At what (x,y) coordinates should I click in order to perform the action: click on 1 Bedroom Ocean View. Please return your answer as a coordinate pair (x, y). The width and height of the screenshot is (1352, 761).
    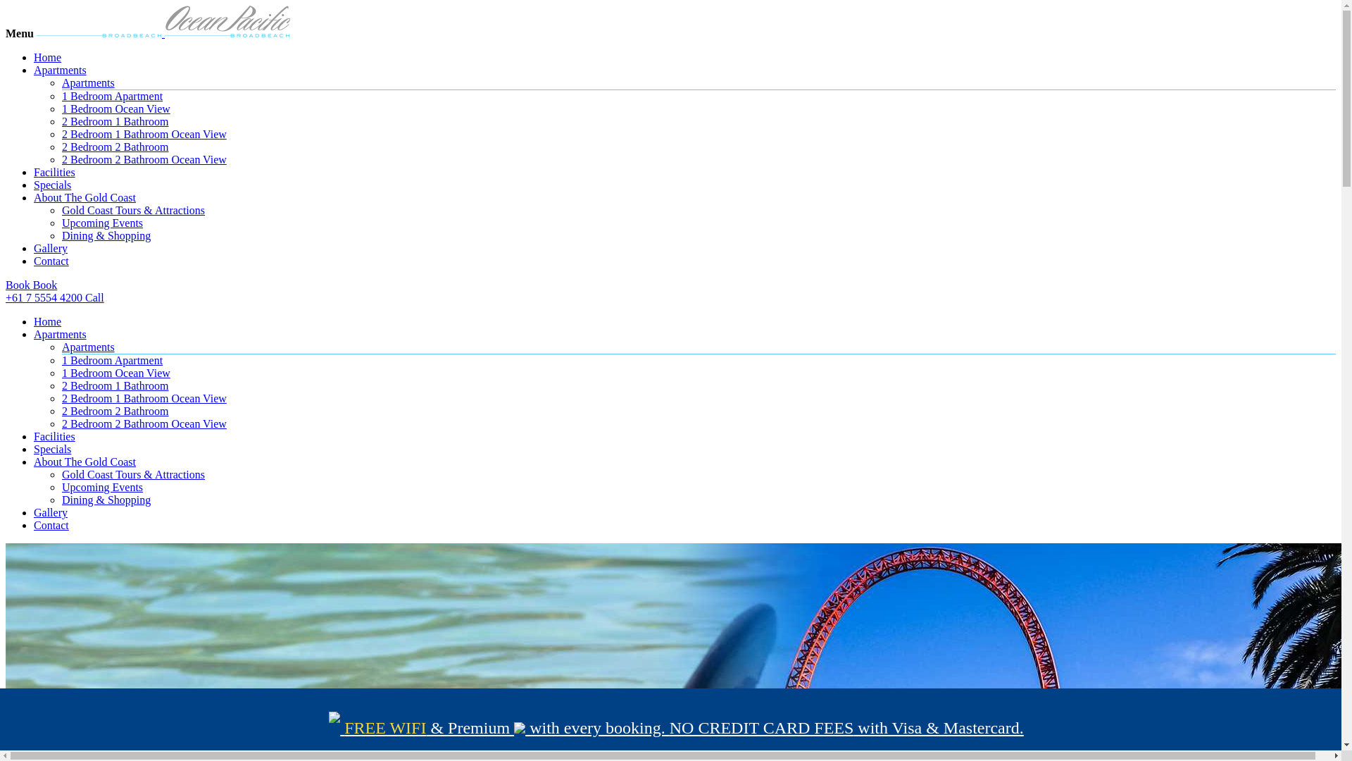
    Looking at the image, I should click on (116, 109).